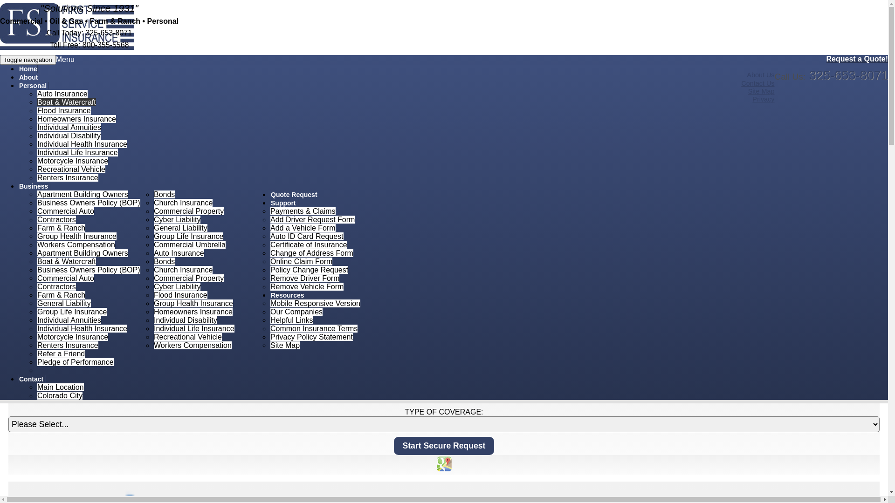  Describe the element at coordinates (193, 312) in the screenshot. I see `Homeowners Insurance` at that location.